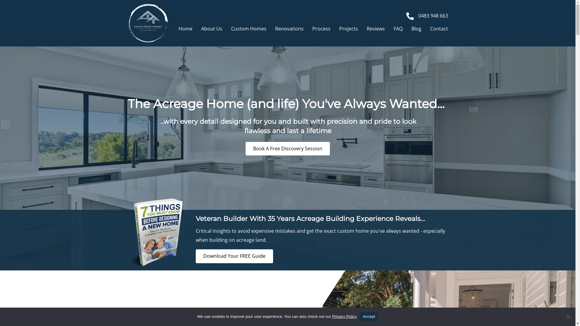 The height and width of the screenshot is (326, 580). I want to click on Renovations, so click(289, 29).